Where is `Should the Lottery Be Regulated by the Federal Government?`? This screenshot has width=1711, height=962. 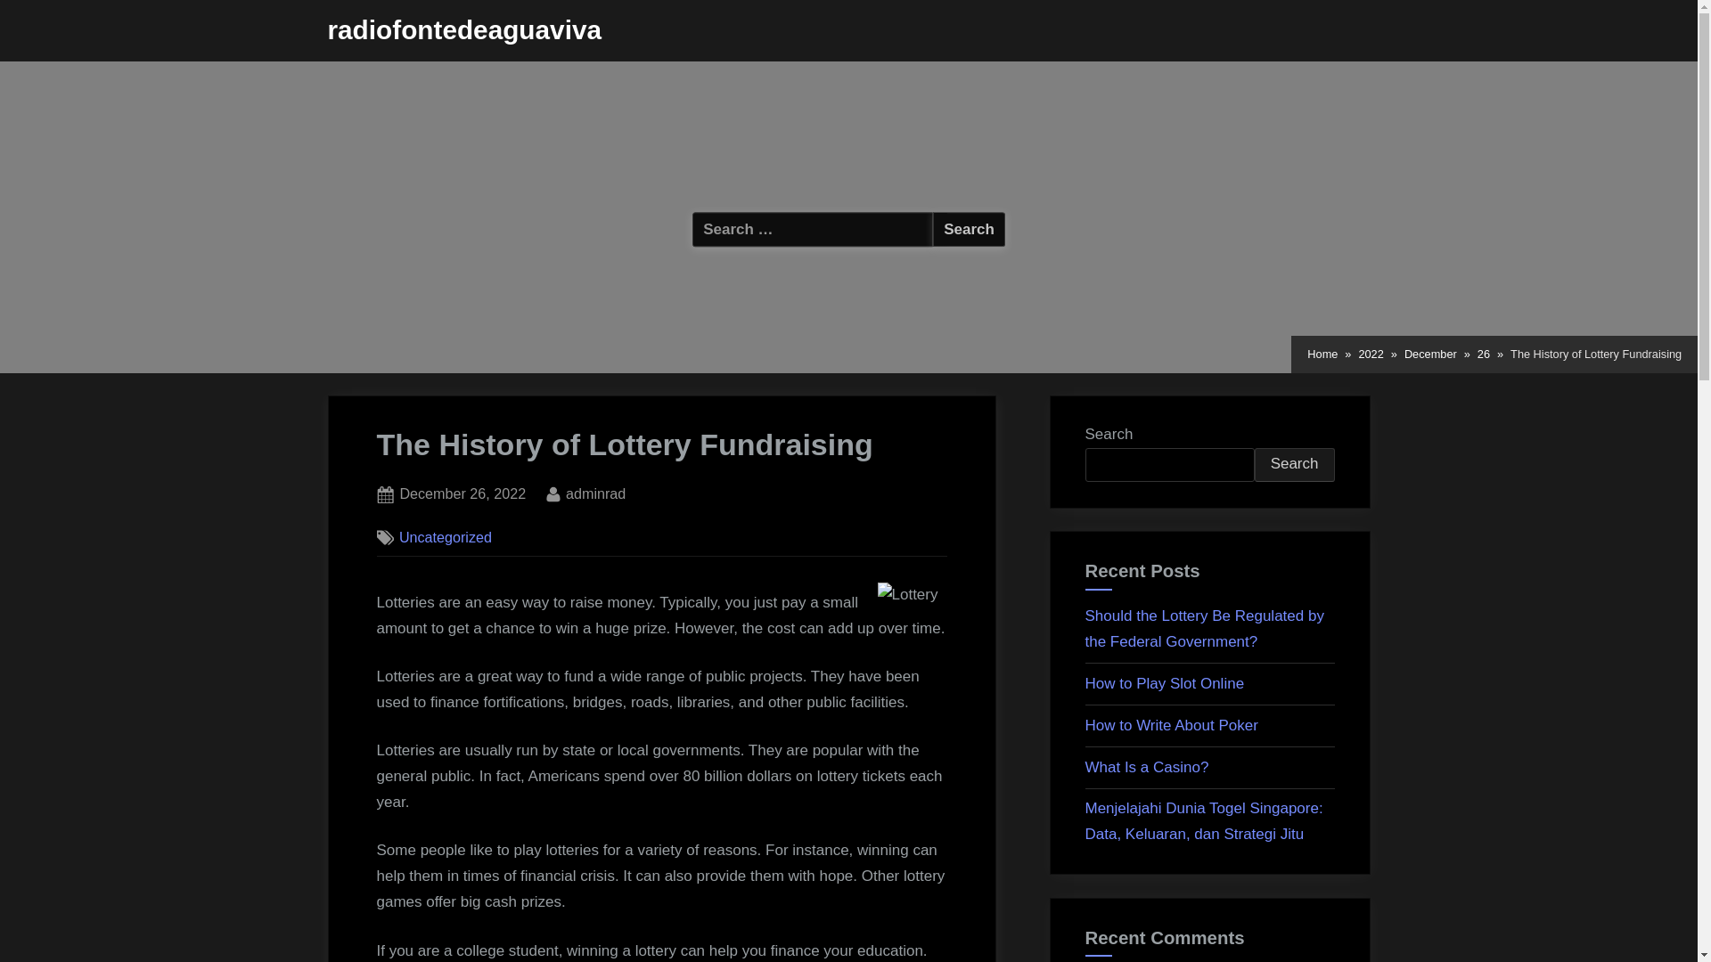 Should the Lottery Be Regulated by the Federal Government? is located at coordinates (1205, 629).